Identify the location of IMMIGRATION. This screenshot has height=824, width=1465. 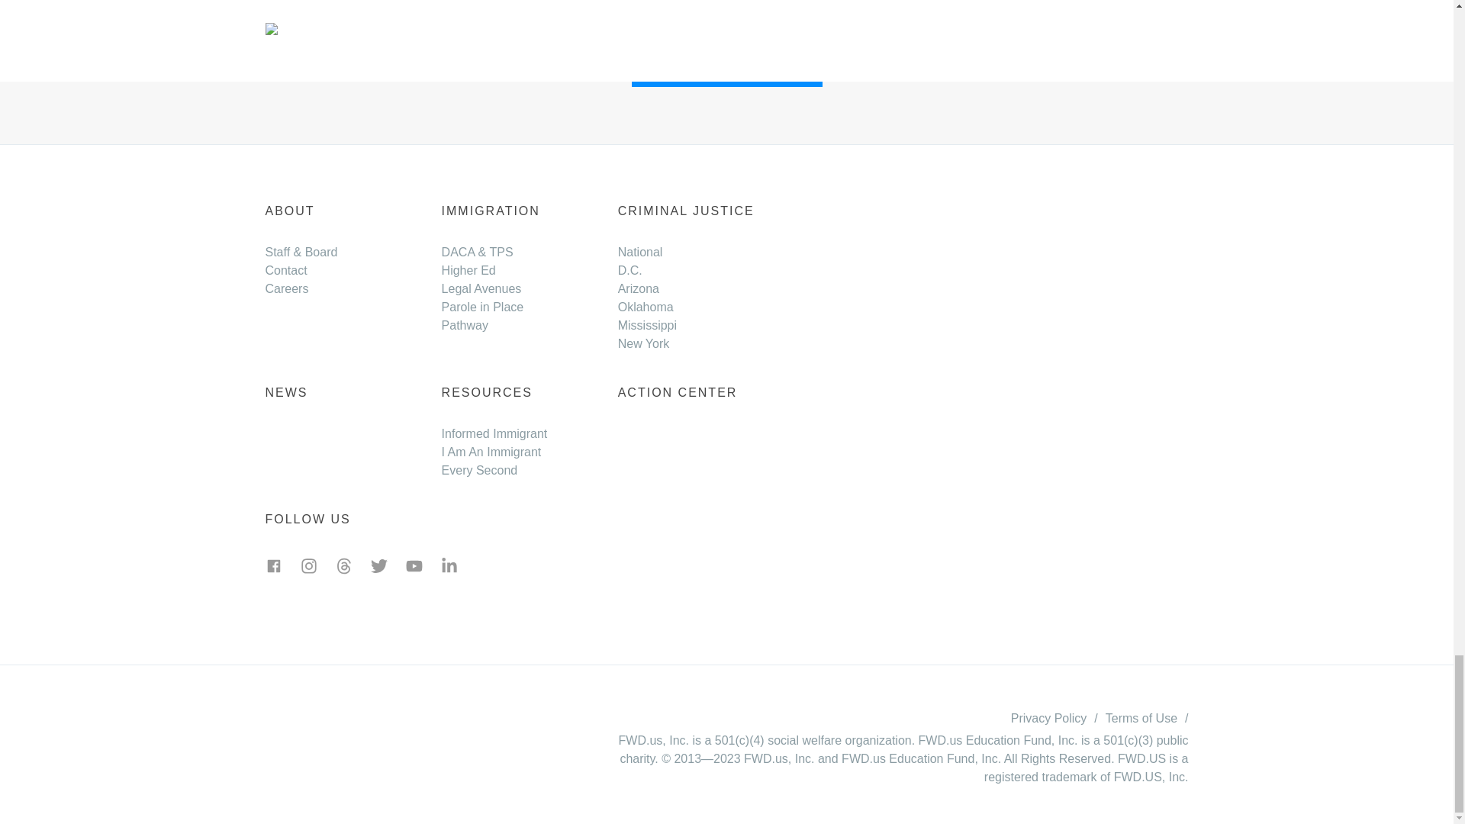
(491, 211).